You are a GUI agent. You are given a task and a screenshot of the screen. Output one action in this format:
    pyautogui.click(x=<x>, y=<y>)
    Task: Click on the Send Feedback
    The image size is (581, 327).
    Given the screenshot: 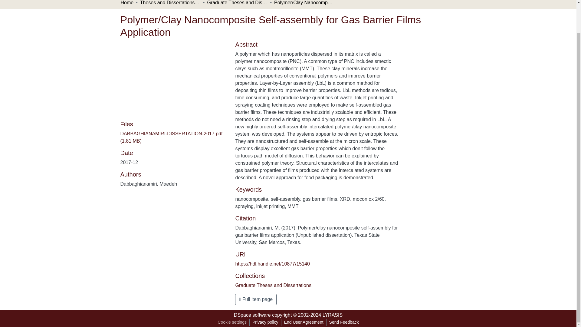 What is the action you would take?
    pyautogui.click(x=344, y=322)
    